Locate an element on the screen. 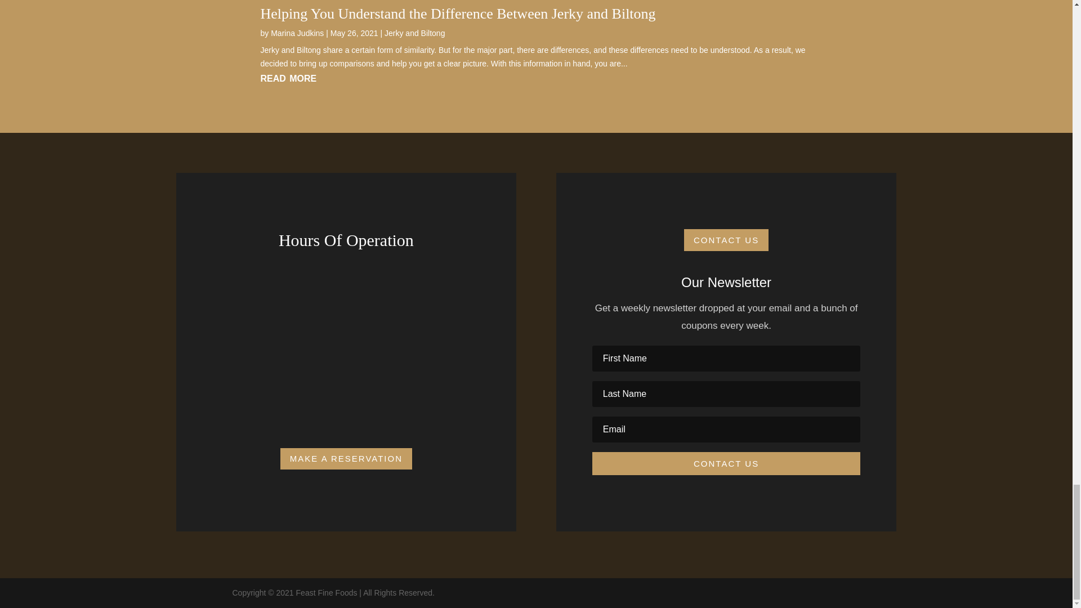  Marina Judkins is located at coordinates (297, 33).